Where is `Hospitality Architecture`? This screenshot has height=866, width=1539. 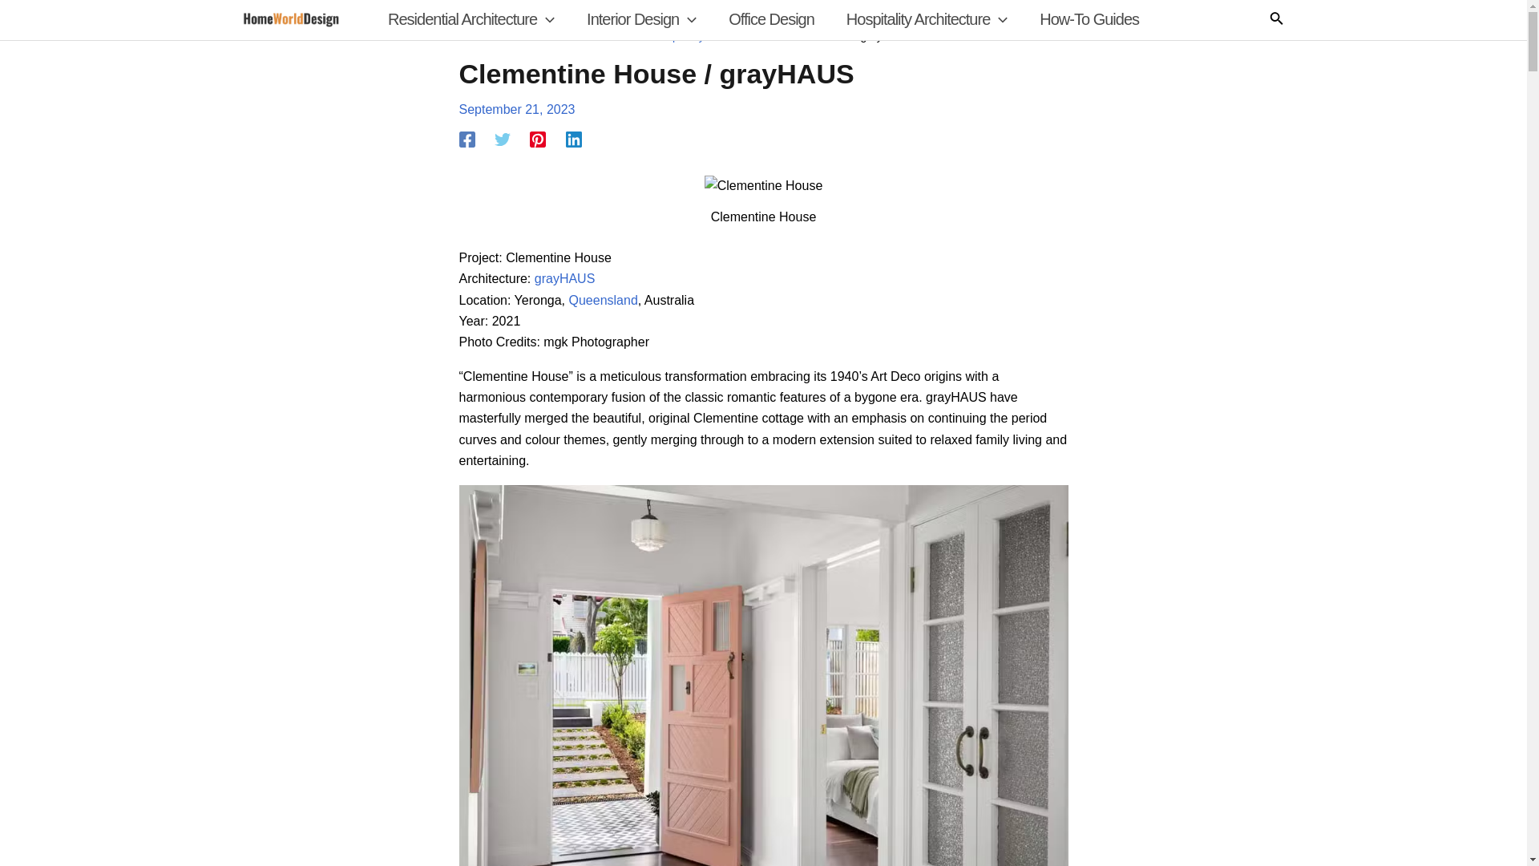 Hospitality Architecture is located at coordinates (927, 19).